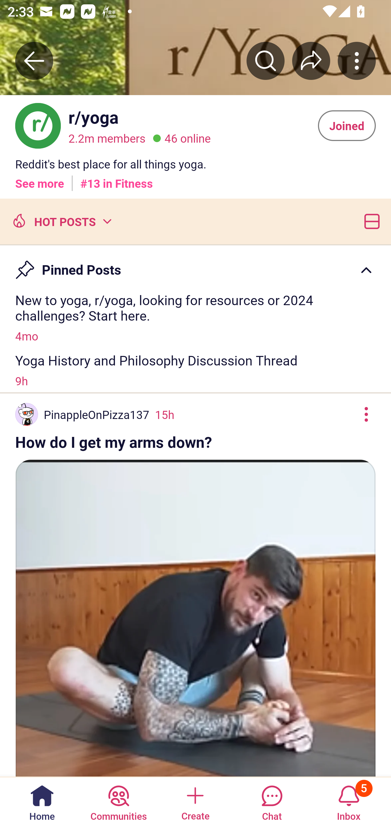 This screenshot has width=391, height=826. What do you see at coordinates (118, 801) in the screenshot?
I see `Communities` at bounding box center [118, 801].